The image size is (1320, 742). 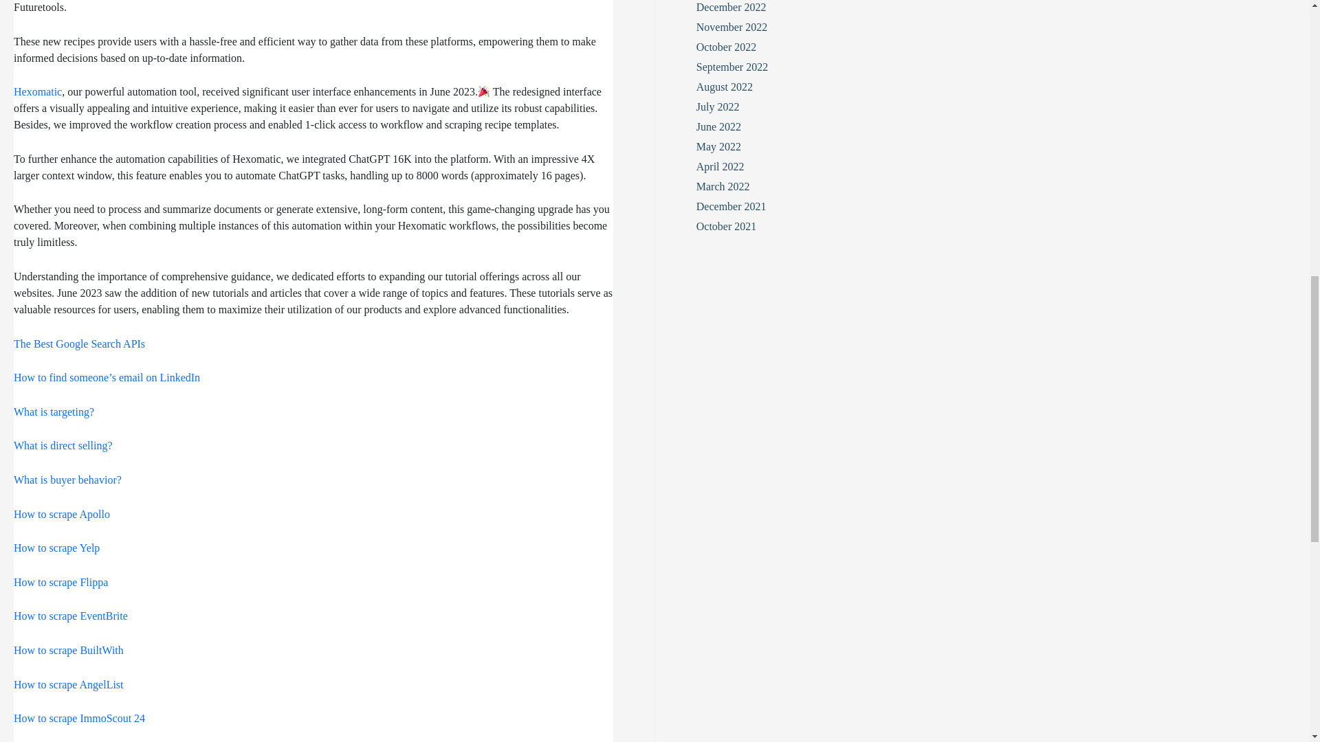 I want to click on How to scrape Apollo, so click(x=61, y=517).